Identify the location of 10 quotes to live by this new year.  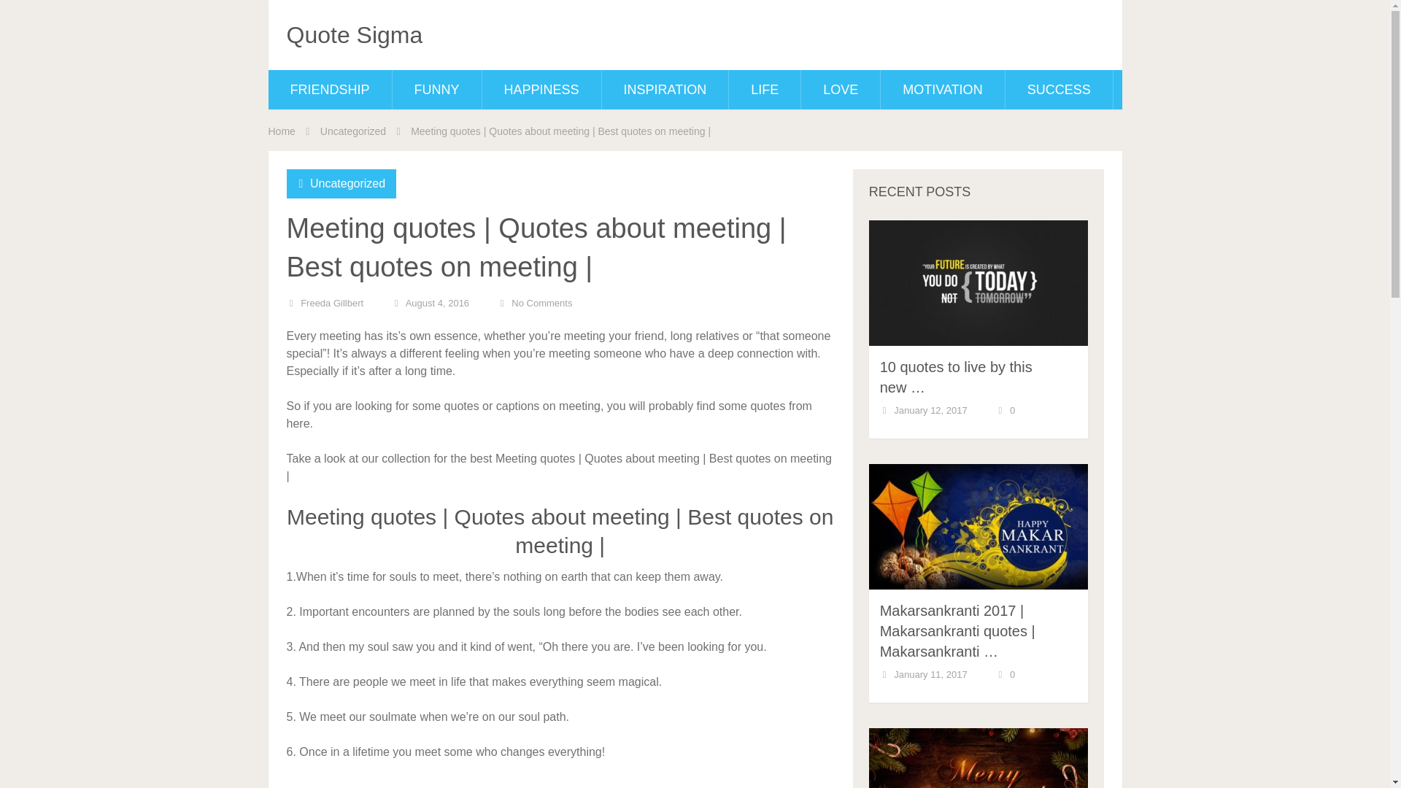
(956, 377).